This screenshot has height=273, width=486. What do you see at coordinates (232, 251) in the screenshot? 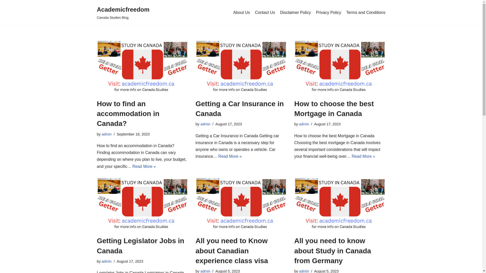
I see `All you need to Know about Canadian experience class visa` at bounding box center [232, 251].